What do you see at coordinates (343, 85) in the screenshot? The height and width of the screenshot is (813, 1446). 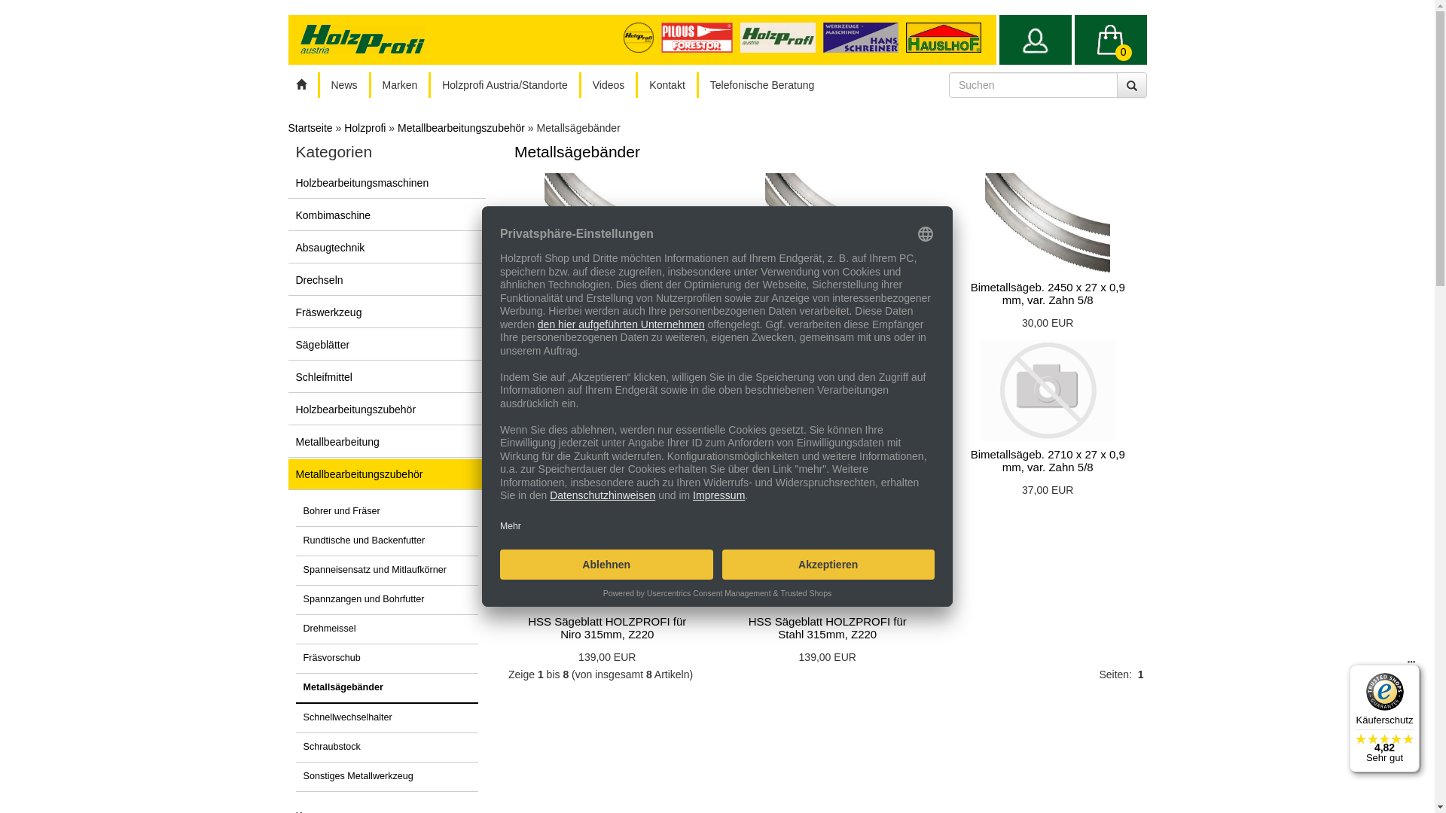 I see `News` at bounding box center [343, 85].